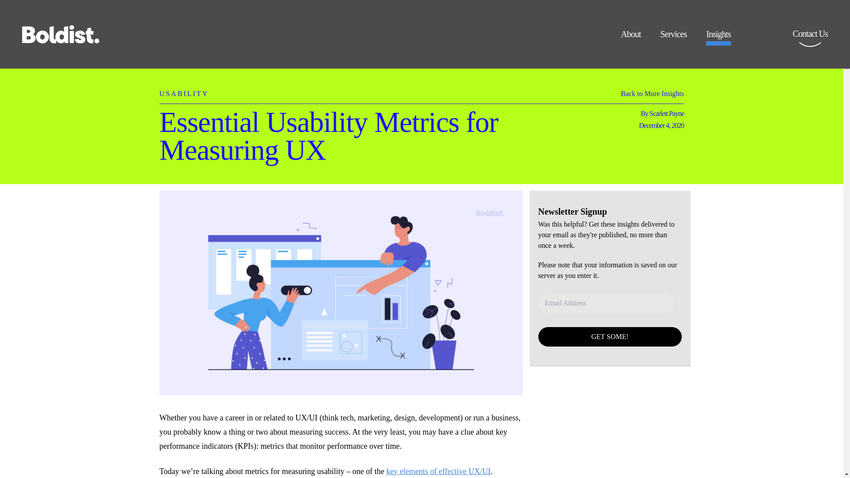 The width and height of the screenshot is (850, 478). What do you see at coordinates (610, 336) in the screenshot?
I see `GET SOME!` at bounding box center [610, 336].